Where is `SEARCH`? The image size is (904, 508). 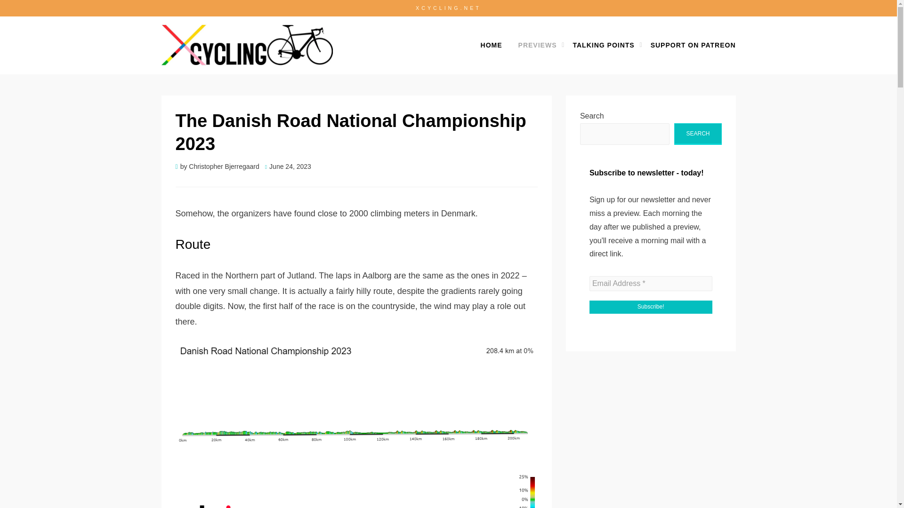
SEARCH is located at coordinates (698, 134).